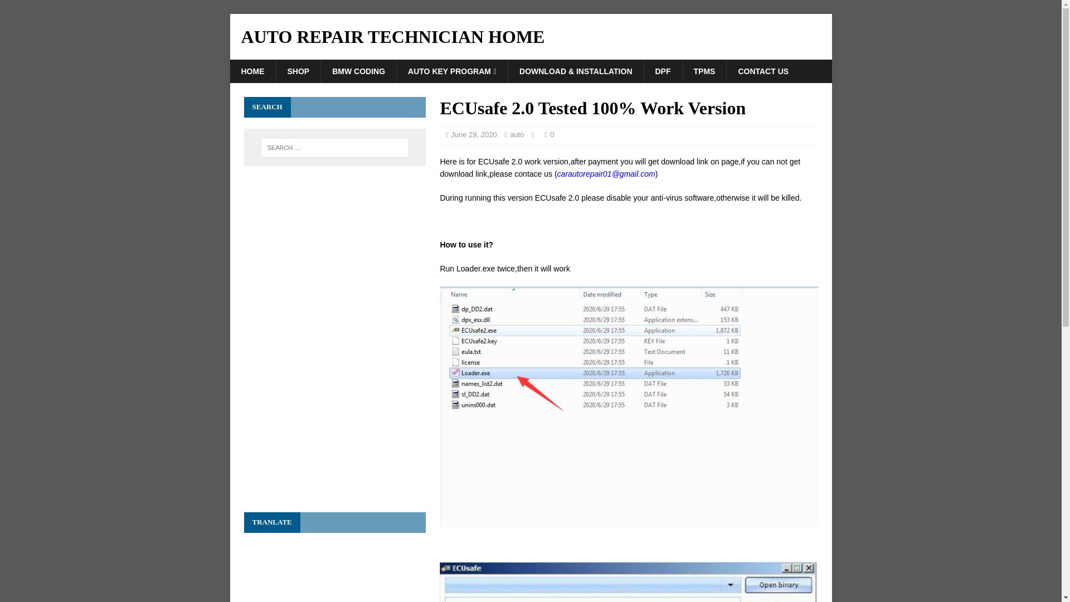 The width and height of the screenshot is (1070, 602). Describe the element at coordinates (517, 135) in the screenshot. I see `auto` at that location.